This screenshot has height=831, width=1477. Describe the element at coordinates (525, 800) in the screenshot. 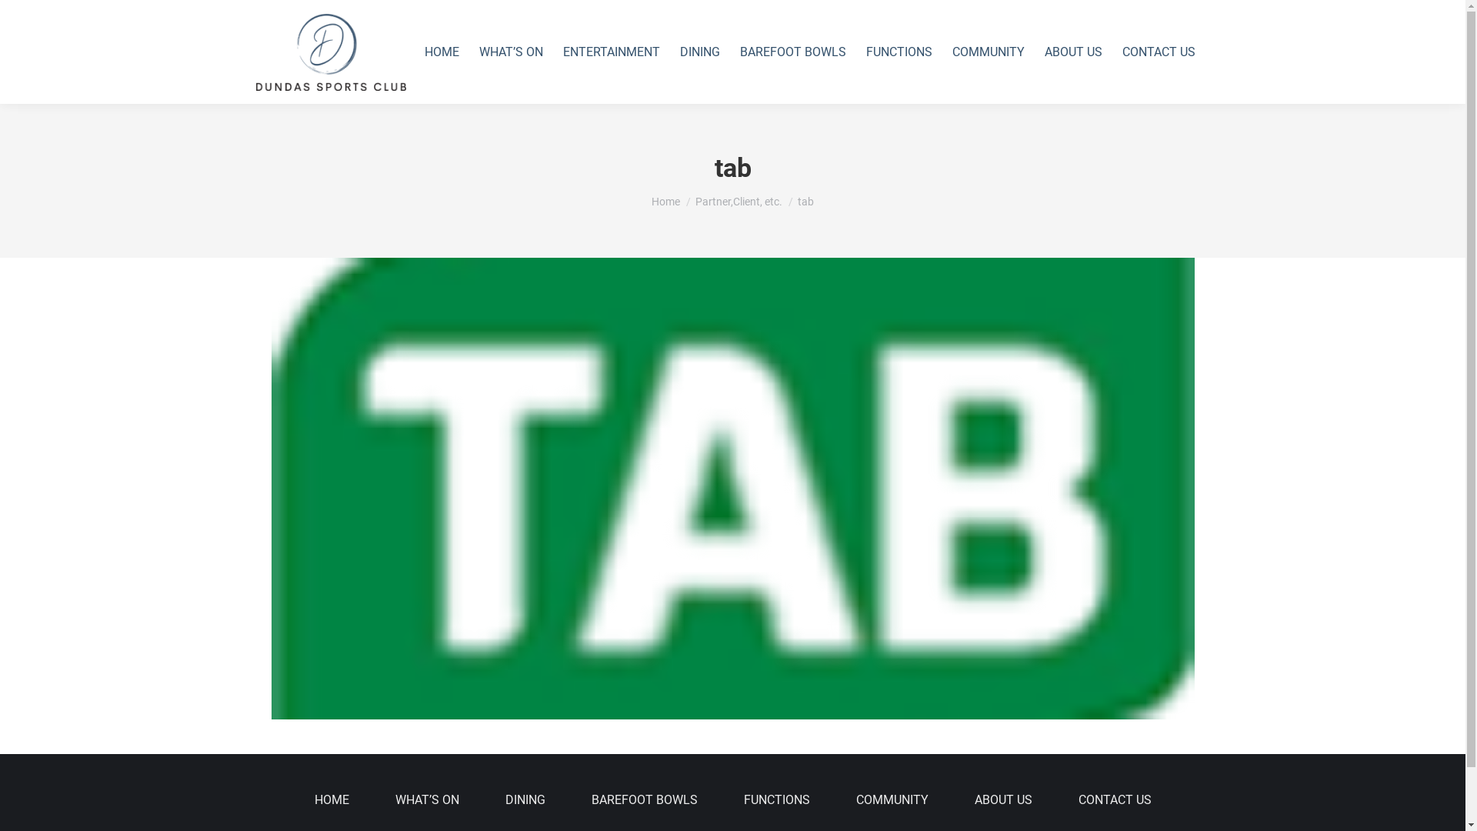

I see `DINING` at that location.